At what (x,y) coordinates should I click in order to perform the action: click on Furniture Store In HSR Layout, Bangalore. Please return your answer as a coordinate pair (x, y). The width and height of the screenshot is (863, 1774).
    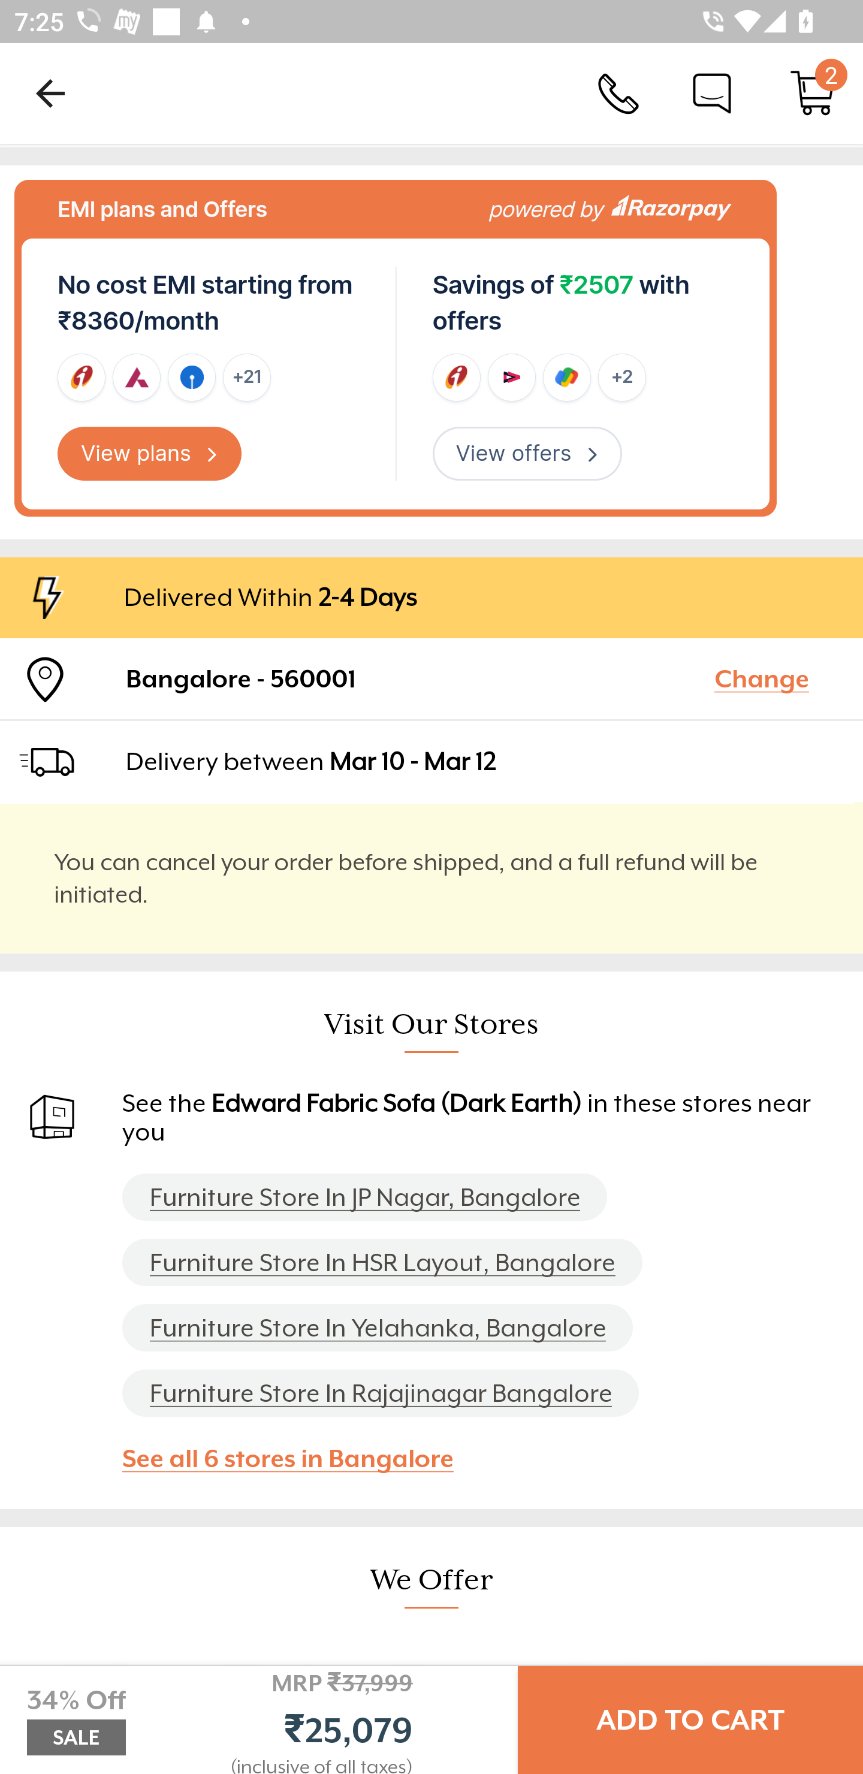
    Looking at the image, I should click on (382, 1262).